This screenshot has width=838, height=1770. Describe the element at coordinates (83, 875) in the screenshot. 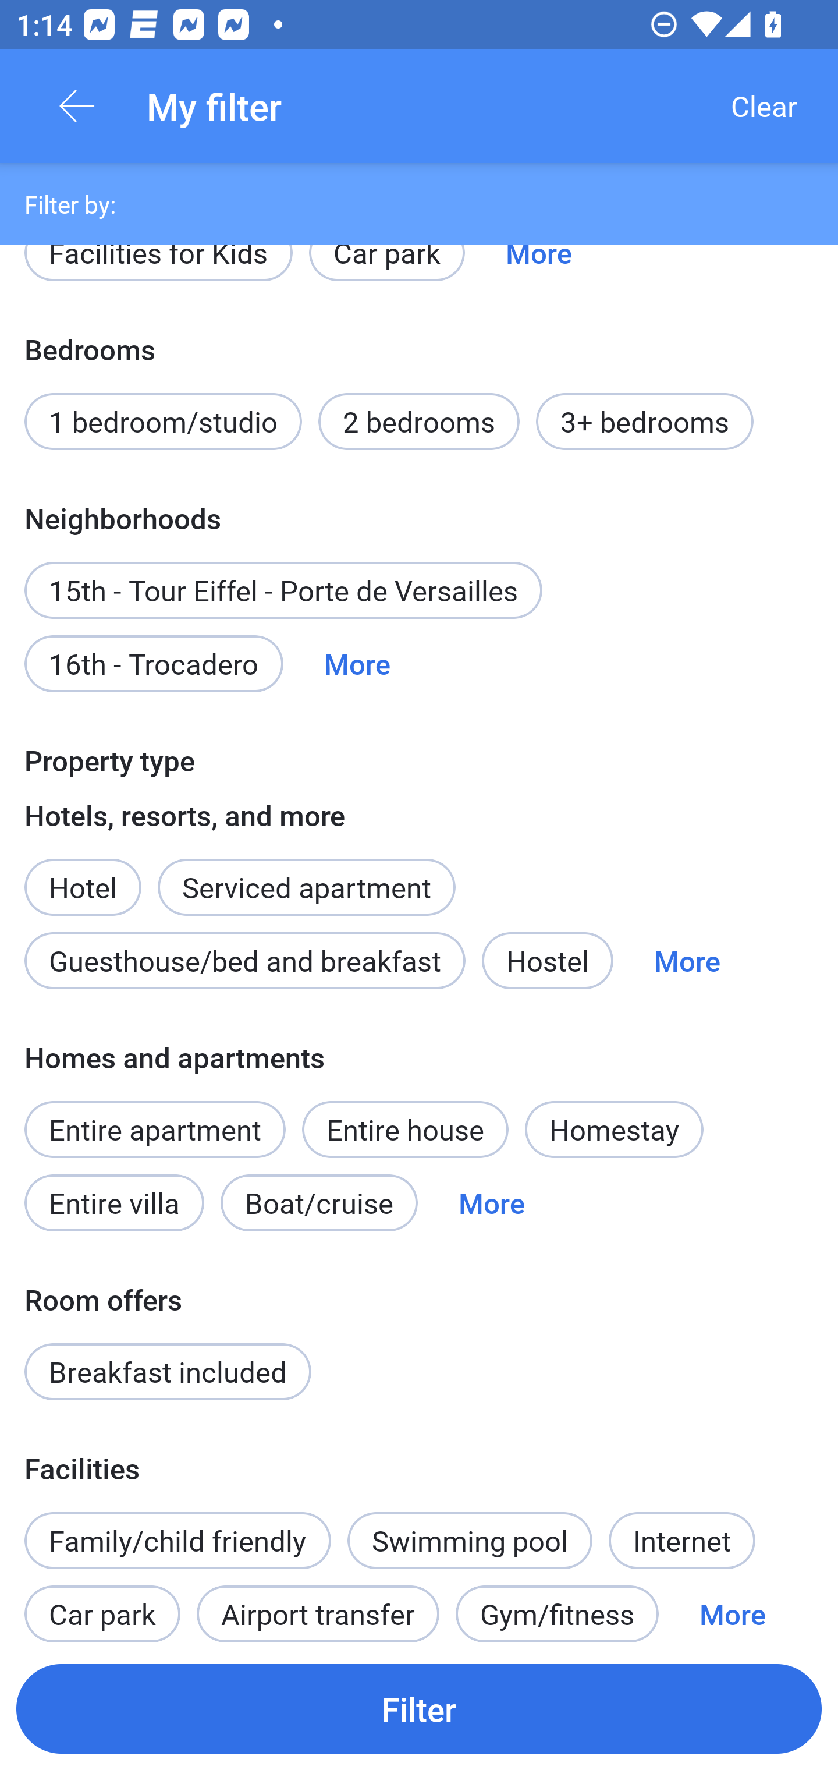

I see `Hotel` at that location.